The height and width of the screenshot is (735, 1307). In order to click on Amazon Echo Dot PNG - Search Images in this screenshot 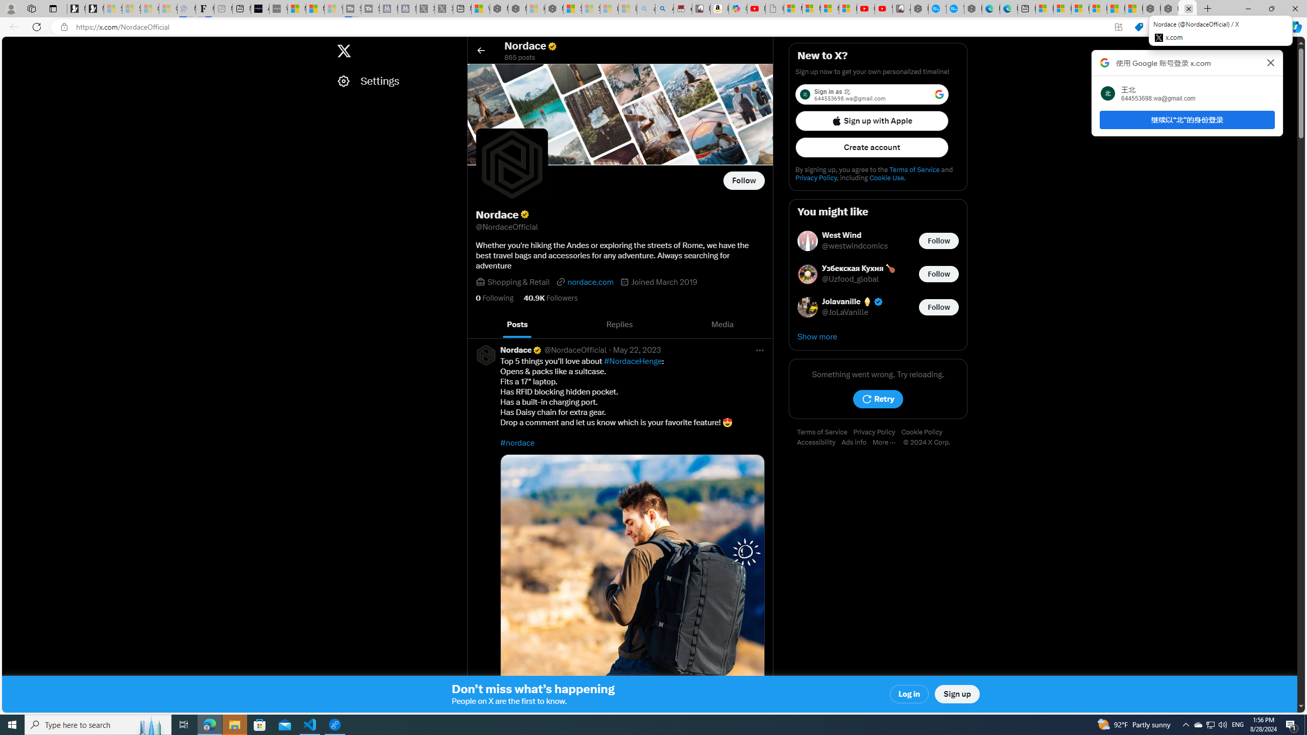, I will do `click(664, 9)`.